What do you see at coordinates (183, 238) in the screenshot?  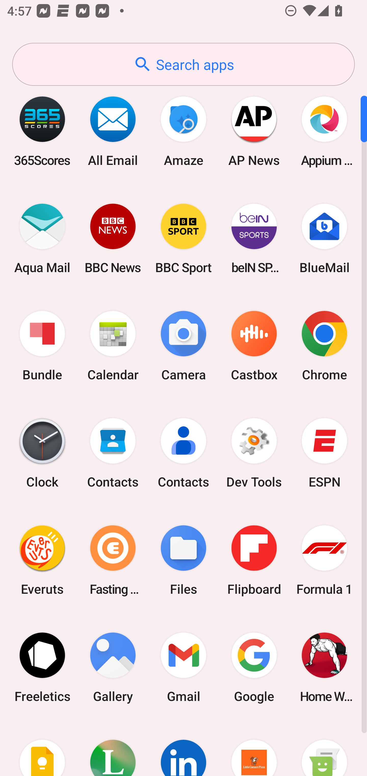 I see `BBC Sport` at bounding box center [183, 238].